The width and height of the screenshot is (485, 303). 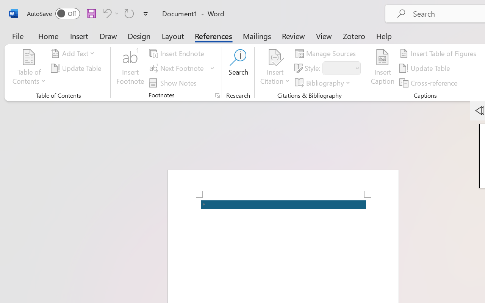 What do you see at coordinates (217, 95) in the screenshot?
I see `Footnote and Endnote Dialog...` at bounding box center [217, 95].